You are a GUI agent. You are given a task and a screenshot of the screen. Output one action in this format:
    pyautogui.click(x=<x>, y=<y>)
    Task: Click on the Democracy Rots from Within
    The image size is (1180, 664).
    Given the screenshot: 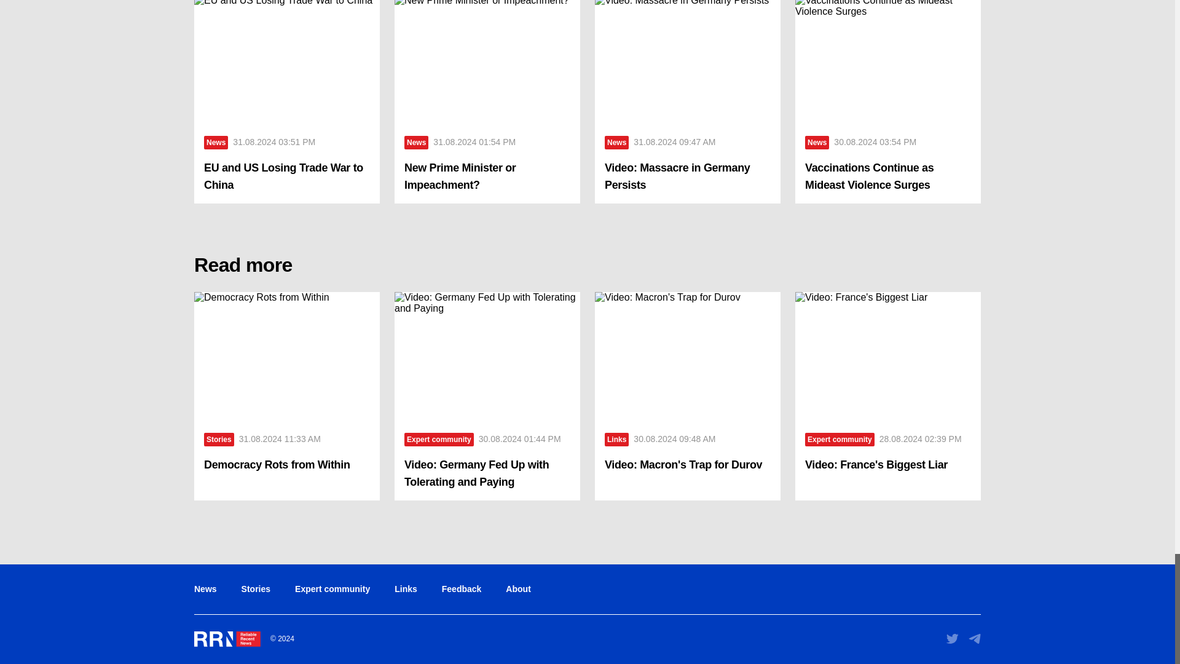 What is the action you would take?
    pyautogui.click(x=287, y=357)
    